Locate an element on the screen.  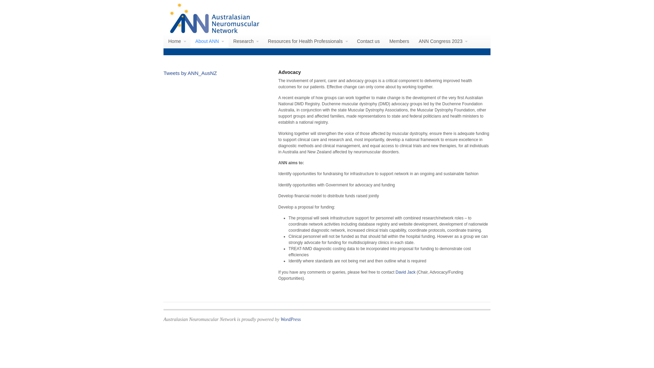
About ANN is located at coordinates (209, 41).